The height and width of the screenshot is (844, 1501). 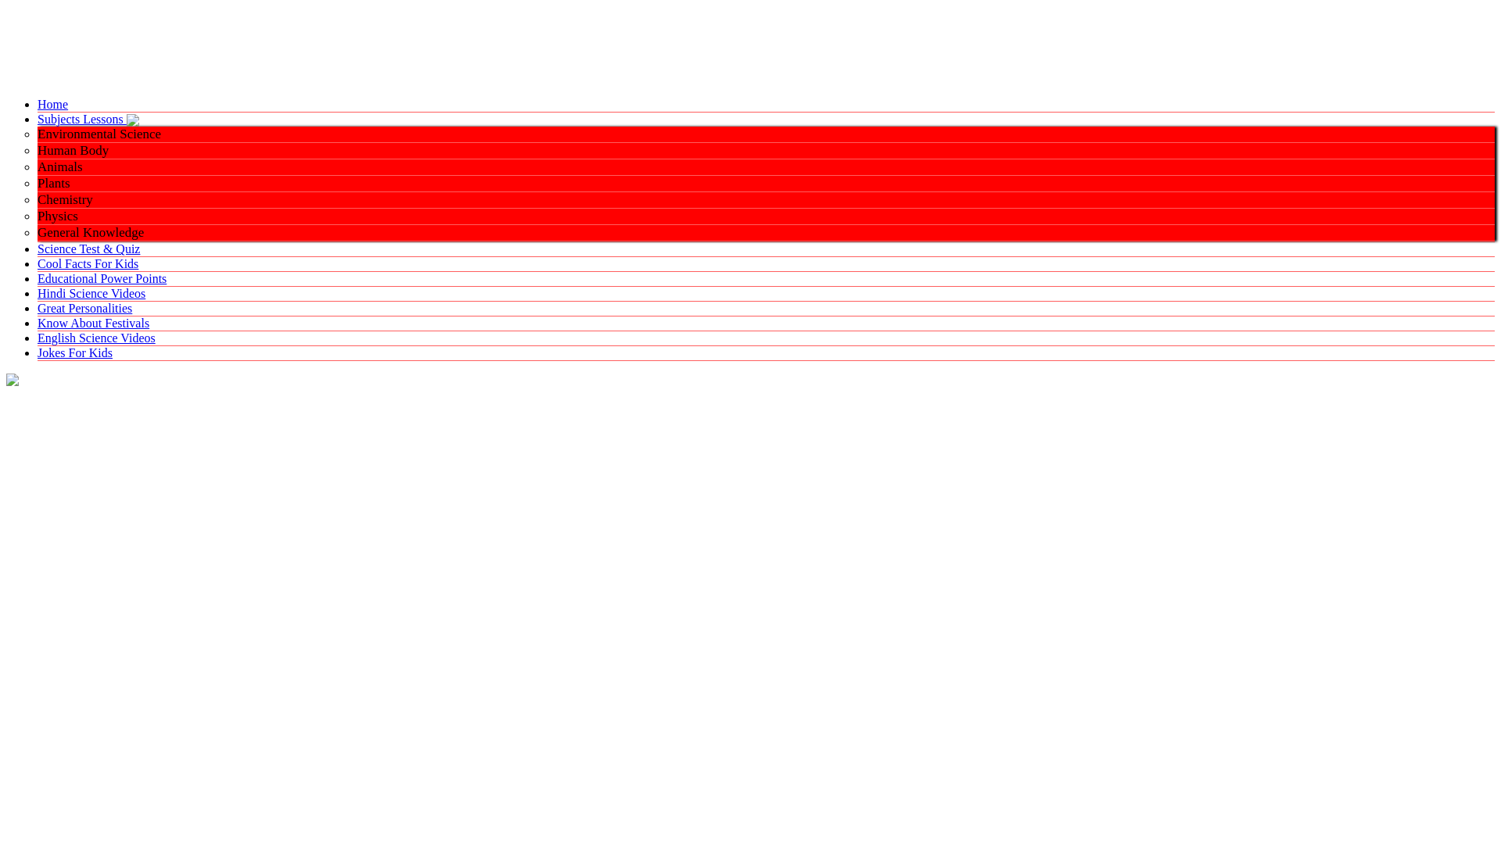 What do you see at coordinates (59, 166) in the screenshot?
I see `Animals` at bounding box center [59, 166].